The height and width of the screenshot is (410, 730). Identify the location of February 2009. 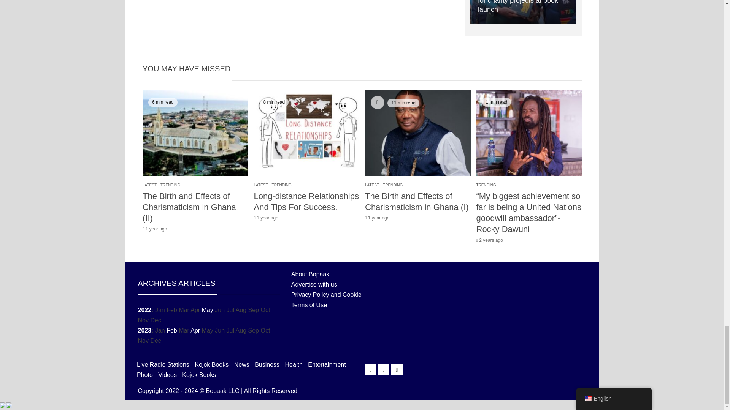
(172, 330).